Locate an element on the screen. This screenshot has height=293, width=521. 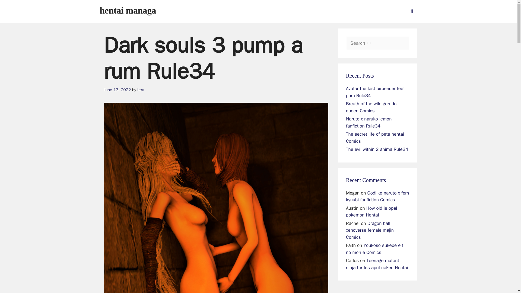
9:04 pm is located at coordinates (117, 90).